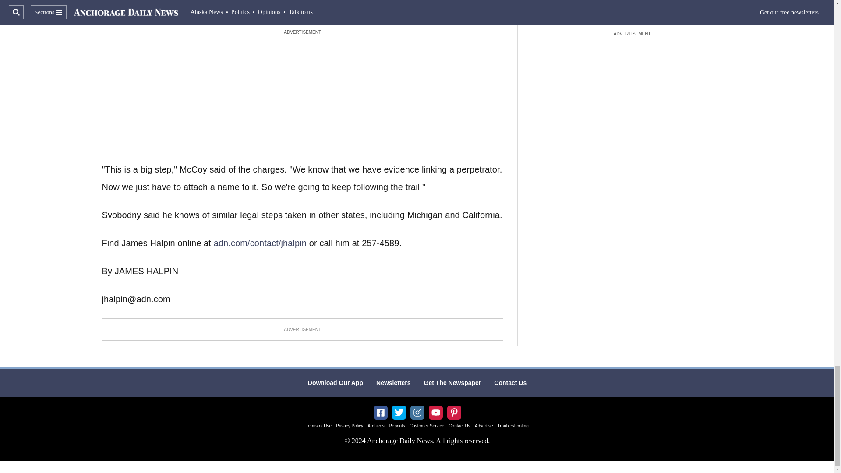 Image resolution: width=841 pixels, height=473 pixels. What do you see at coordinates (435, 413) in the screenshot?
I see `YouTube iconAnchorage Daily News YouTube channel` at bounding box center [435, 413].